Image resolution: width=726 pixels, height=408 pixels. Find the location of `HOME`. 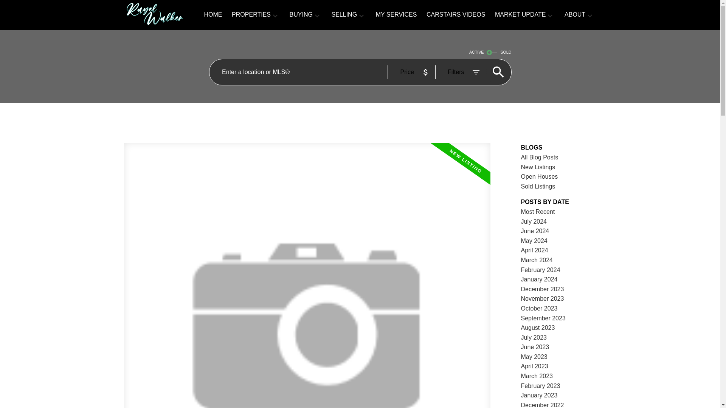

HOME is located at coordinates (213, 15).